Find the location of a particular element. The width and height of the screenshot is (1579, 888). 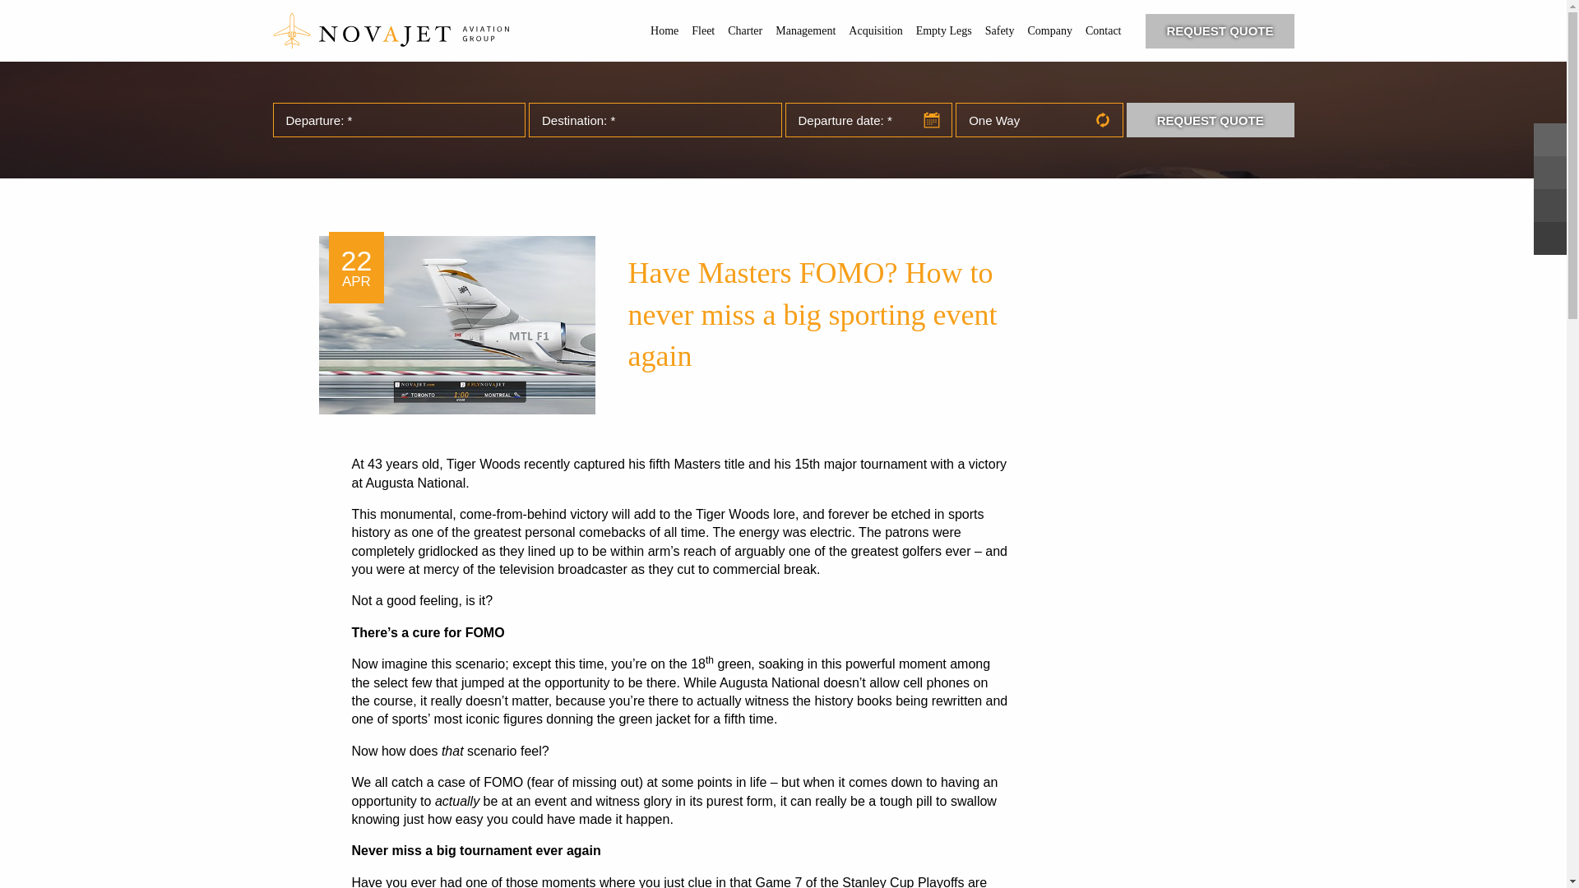

Home is located at coordinates (664, 31).